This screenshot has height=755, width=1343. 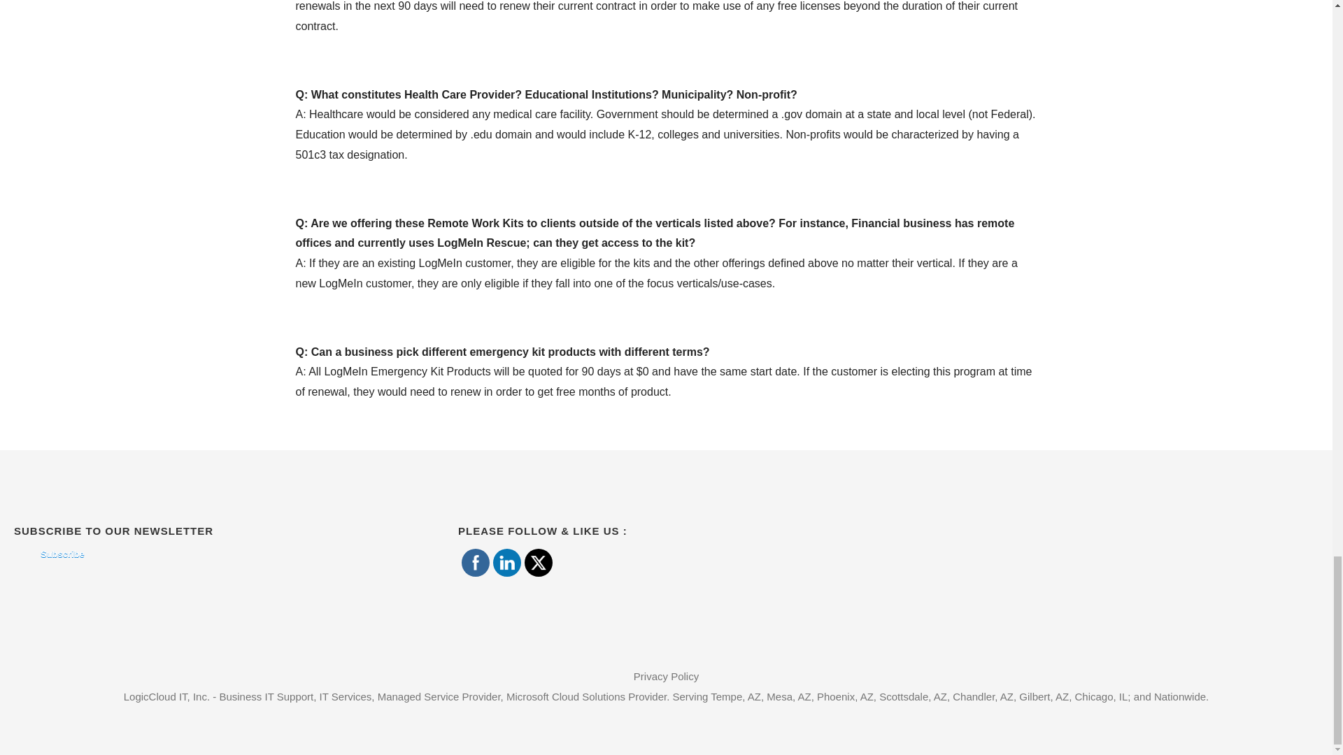 What do you see at coordinates (476, 562) in the screenshot?
I see `Facebook` at bounding box center [476, 562].